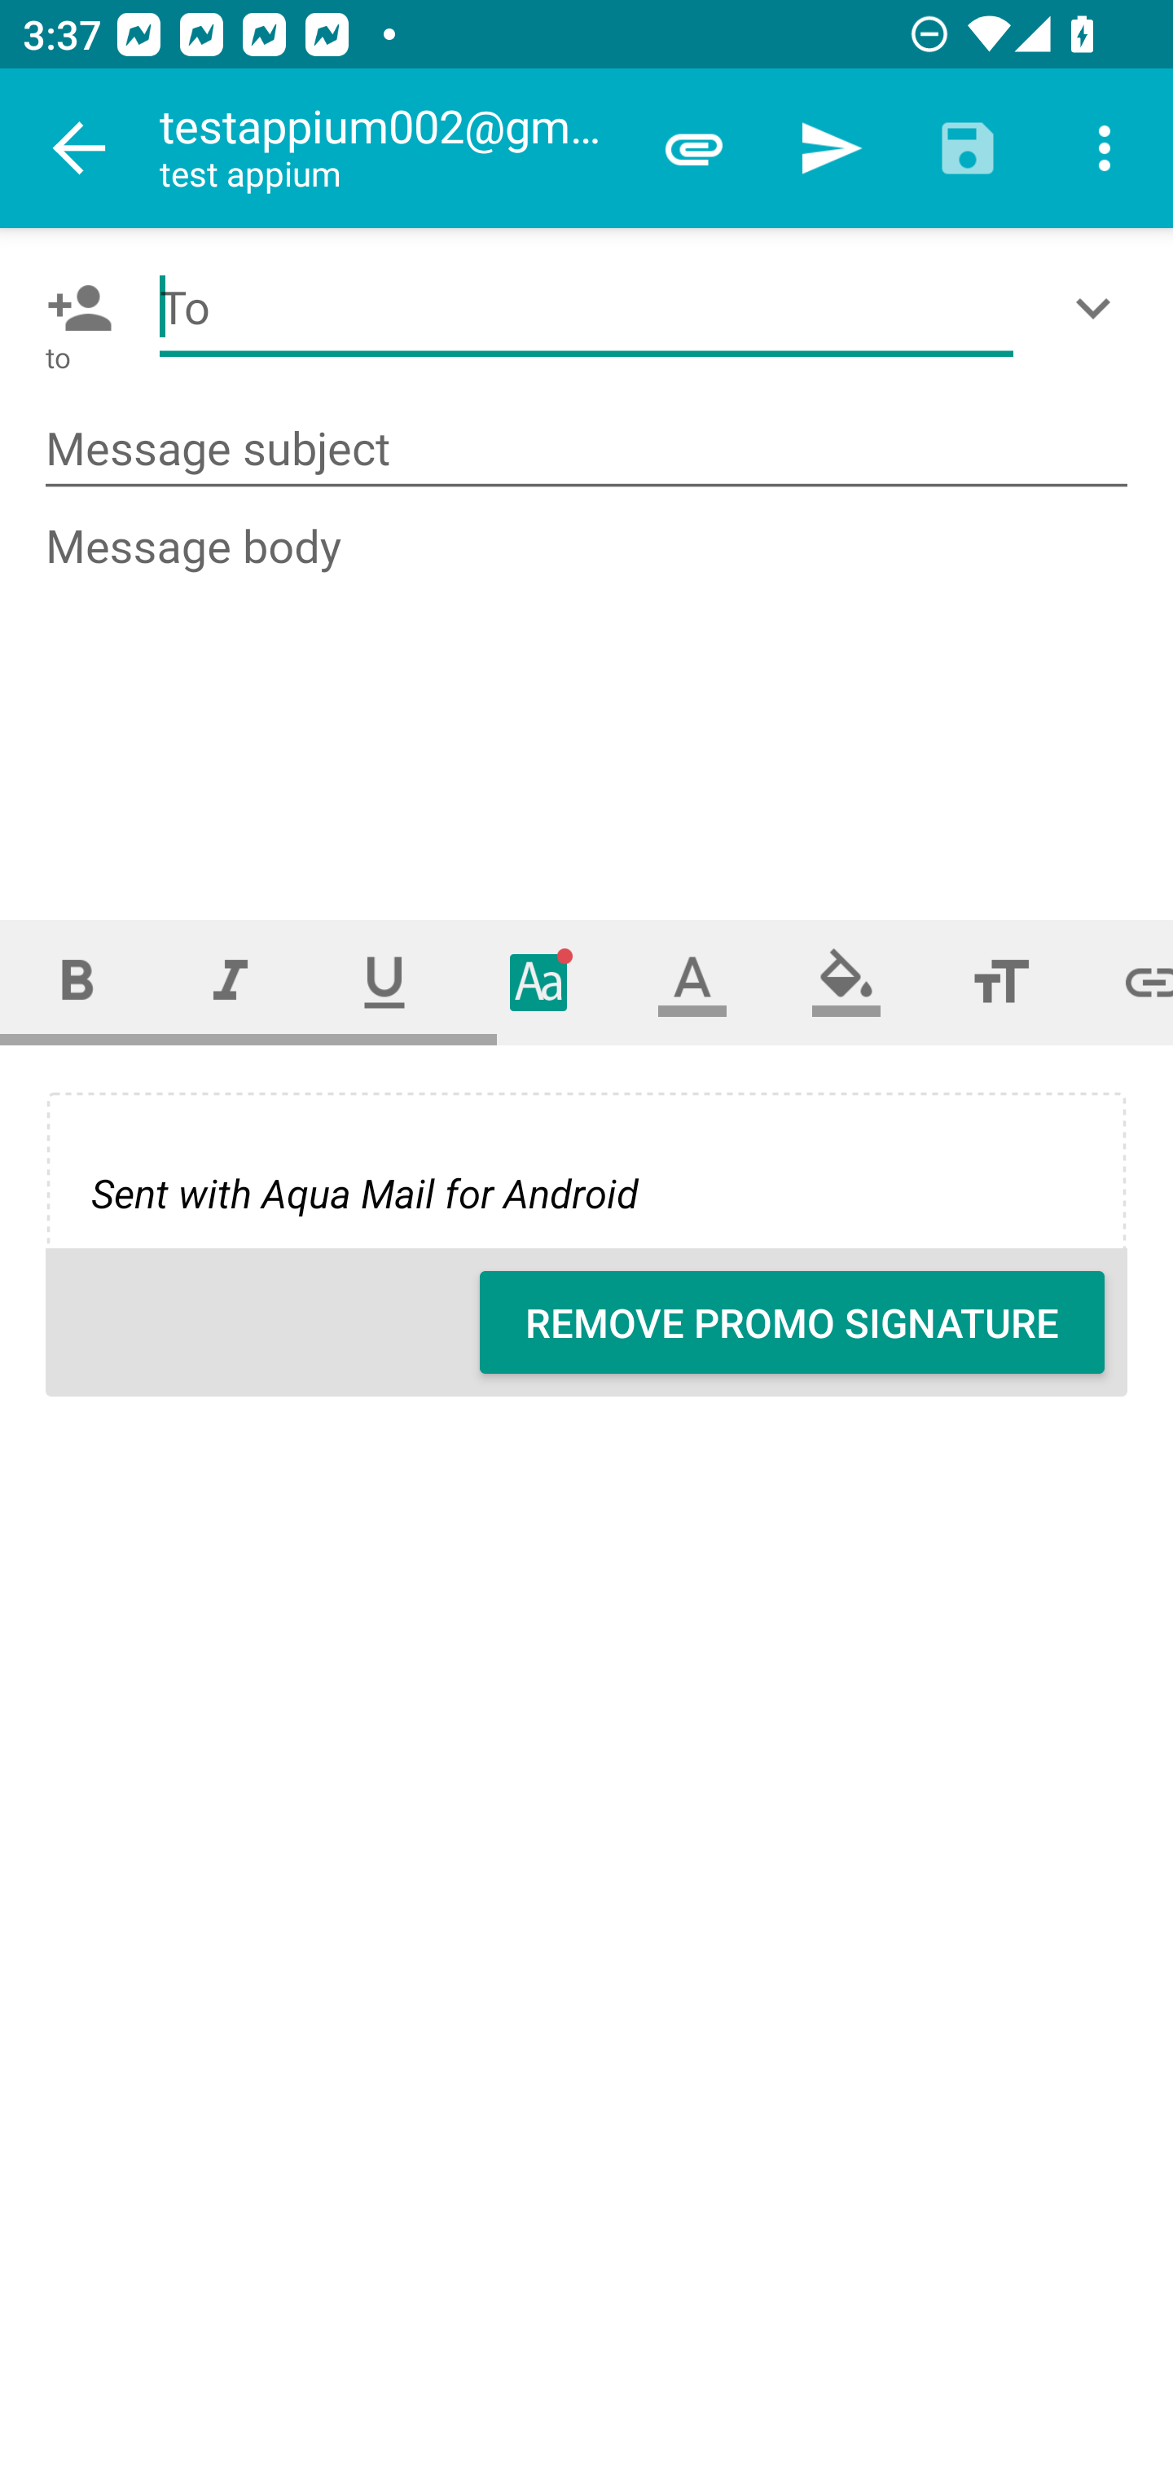 The width and height of the screenshot is (1173, 2477). Describe the element at coordinates (846, 981) in the screenshot. I see `Fill color` at that location.